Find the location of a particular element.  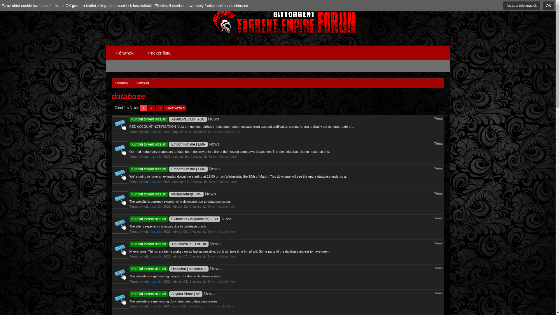

2 is located at coordinates (151, 108).